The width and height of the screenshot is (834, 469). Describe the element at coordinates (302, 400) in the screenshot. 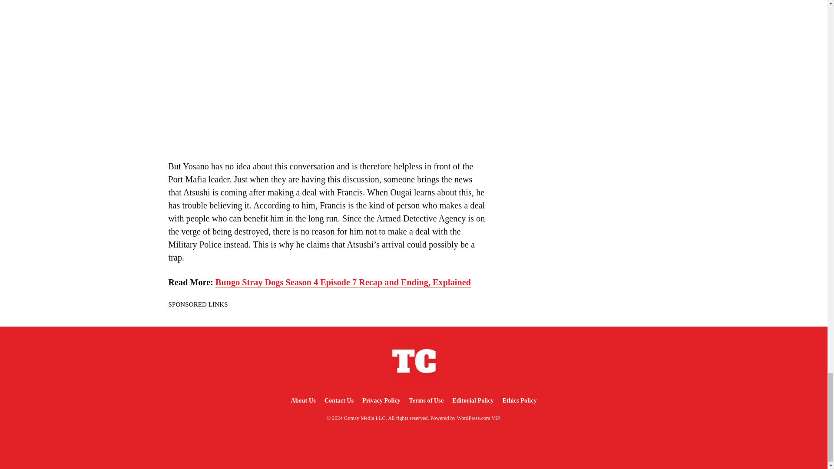

I see `About Us` at that location.